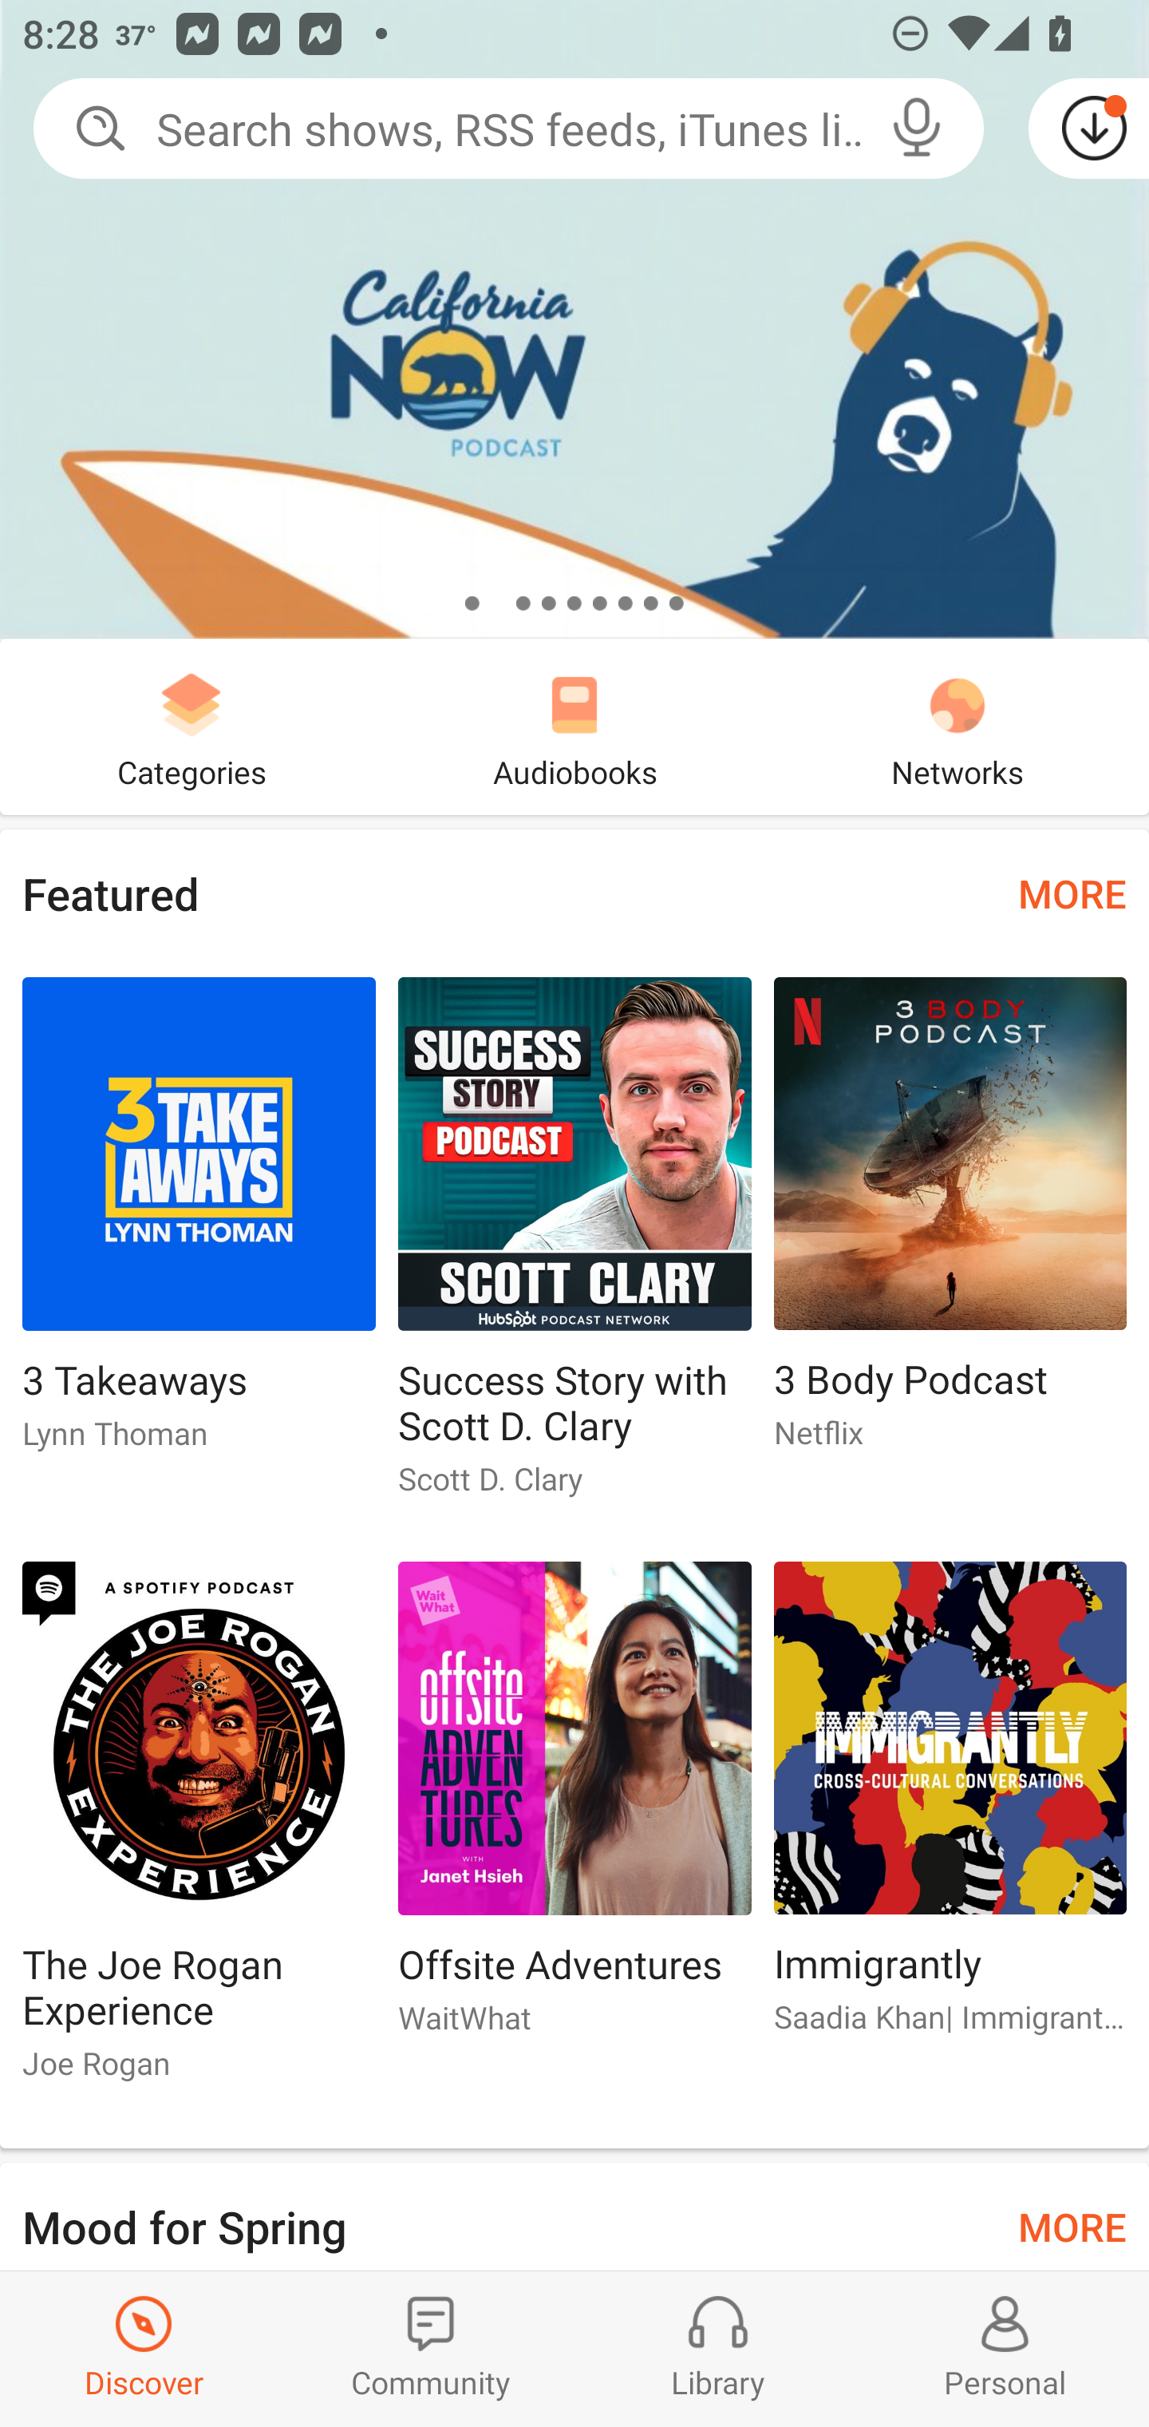 The image size is (1149, 2427). Describe the element at coordinates (950, 1226) in the screenshot. I see `3 Body Podcast 3 Body Podcast Netflix` at that location.